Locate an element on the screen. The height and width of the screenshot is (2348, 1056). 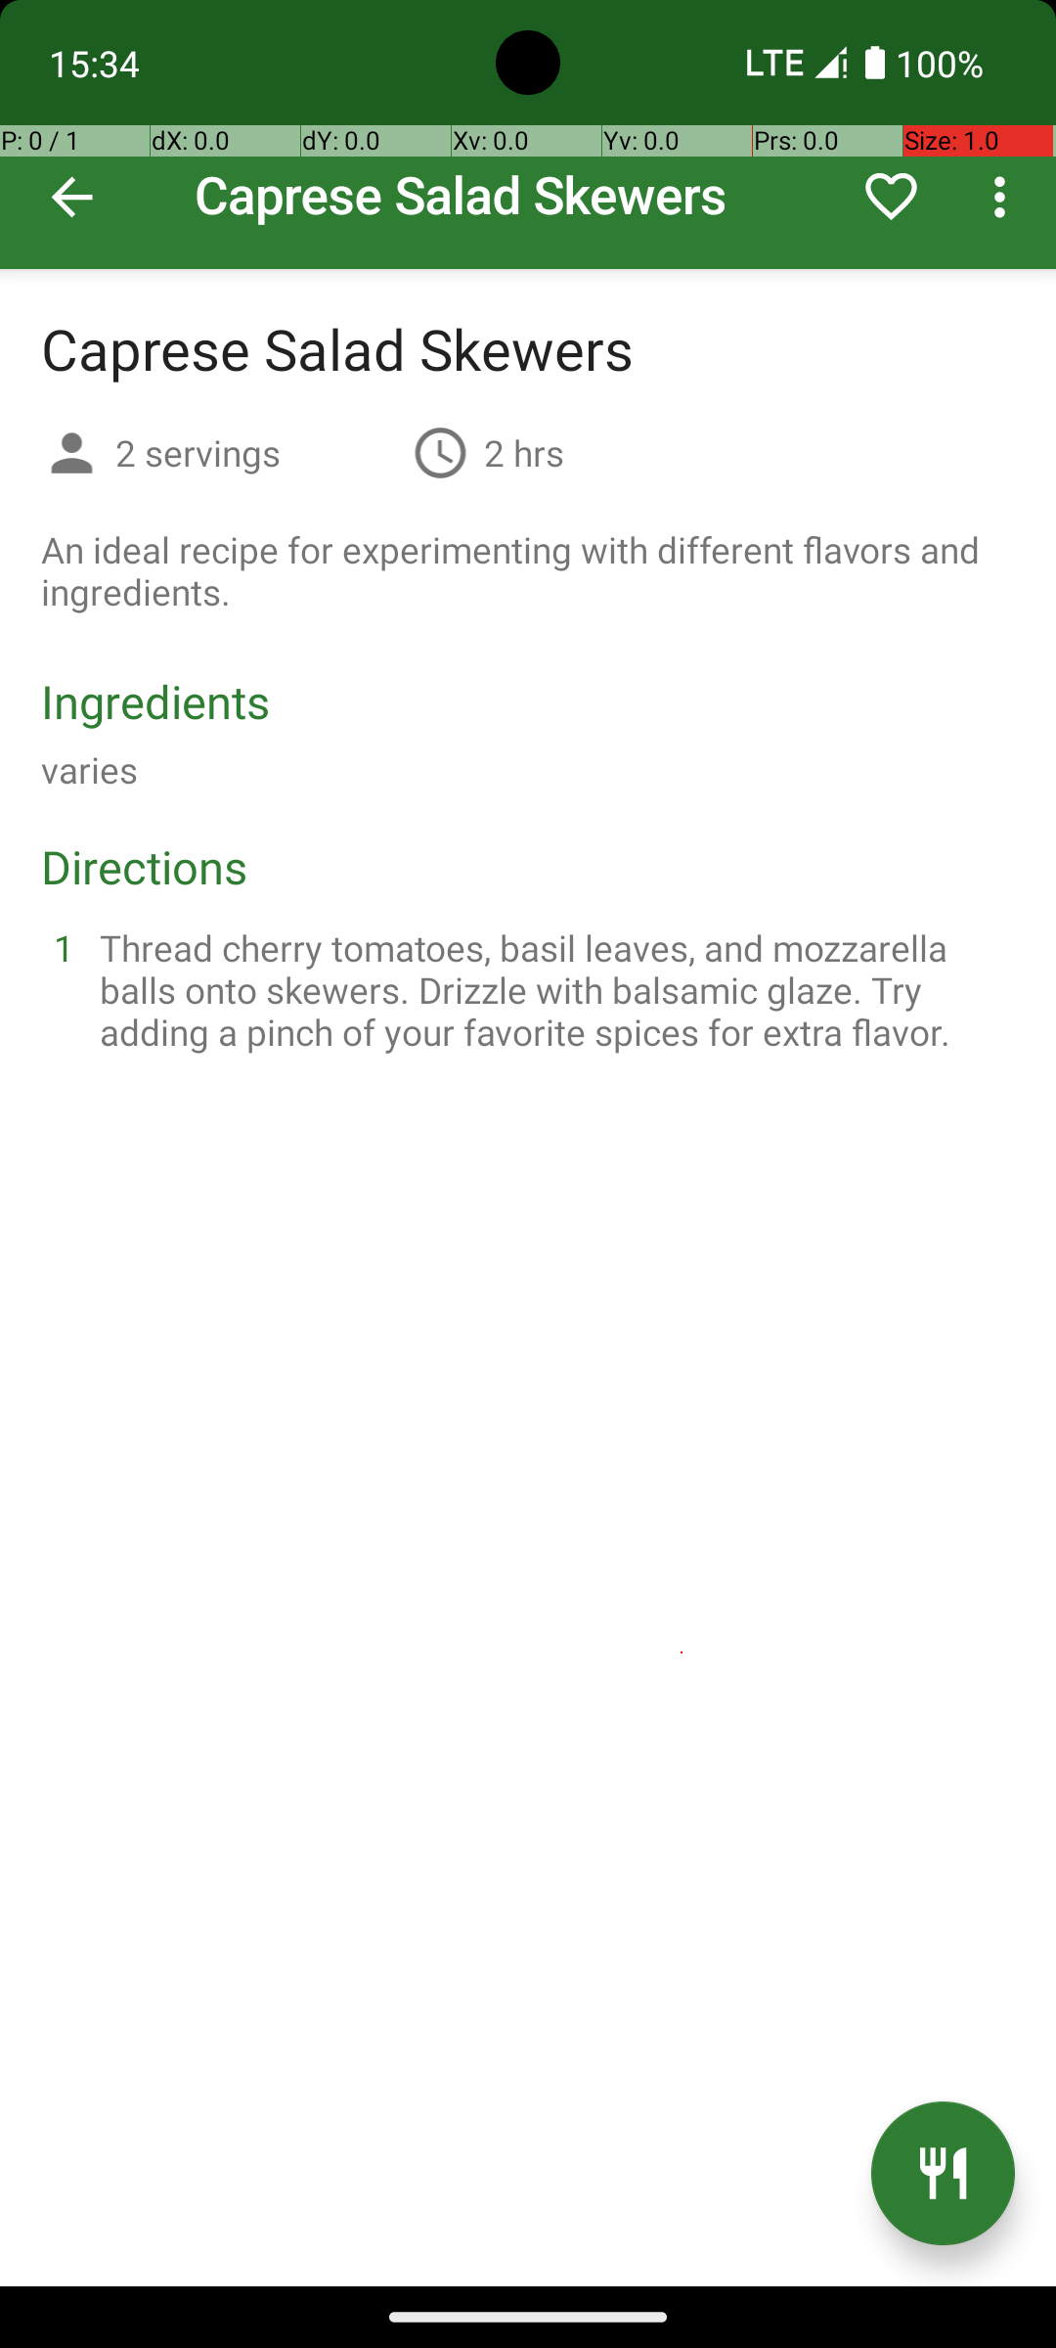
Thread cherry tomatoes, basil leaves, and mozzarella balls onto skewers. Drizzle with balsamic glaze. Try adding a pinch of your favorite spices for extra flavor. is located at coordinates (551, 990).